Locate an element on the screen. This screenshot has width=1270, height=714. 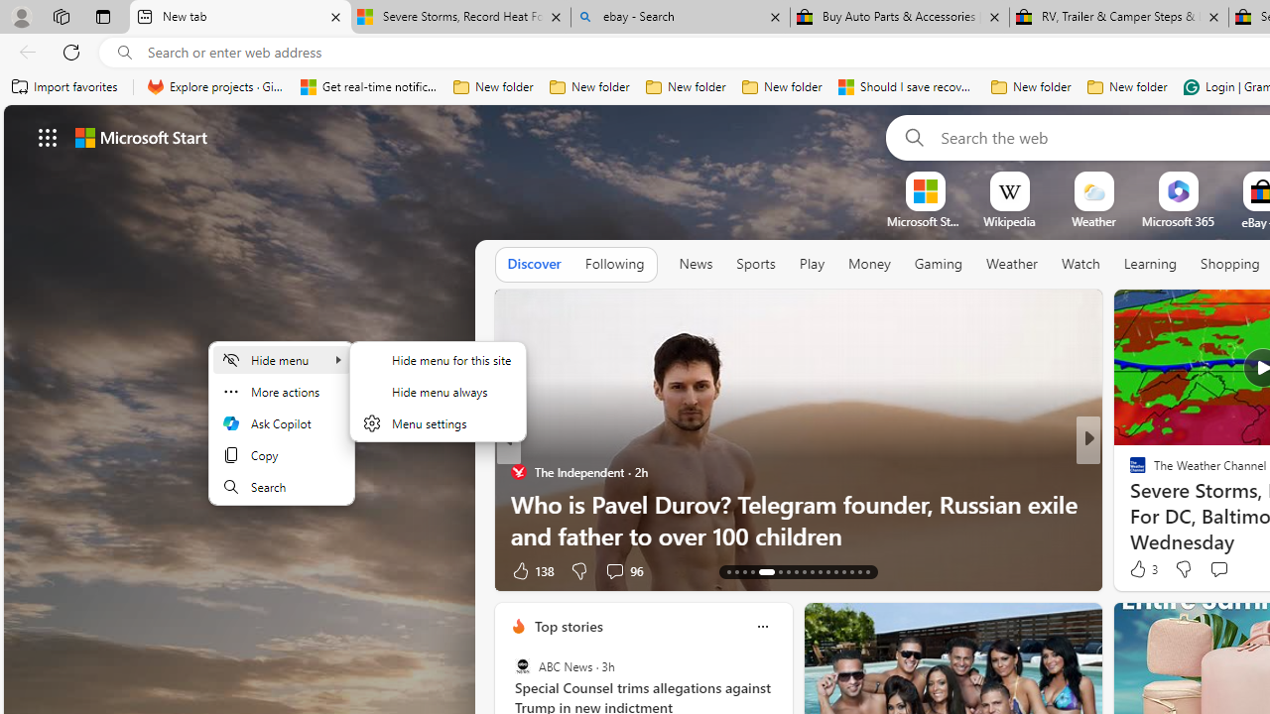
ETNT Mind+Body is located at coordinates (1129, 472).